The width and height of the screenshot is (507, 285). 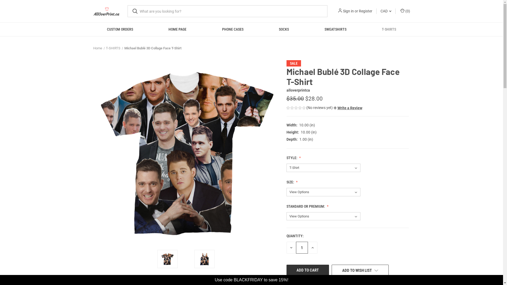 What do you see at coordinates (313, 248) in the screenshot?
I see `INCREASE QUANTITY OF UNDEFINED` at bounding box center [313, 248].